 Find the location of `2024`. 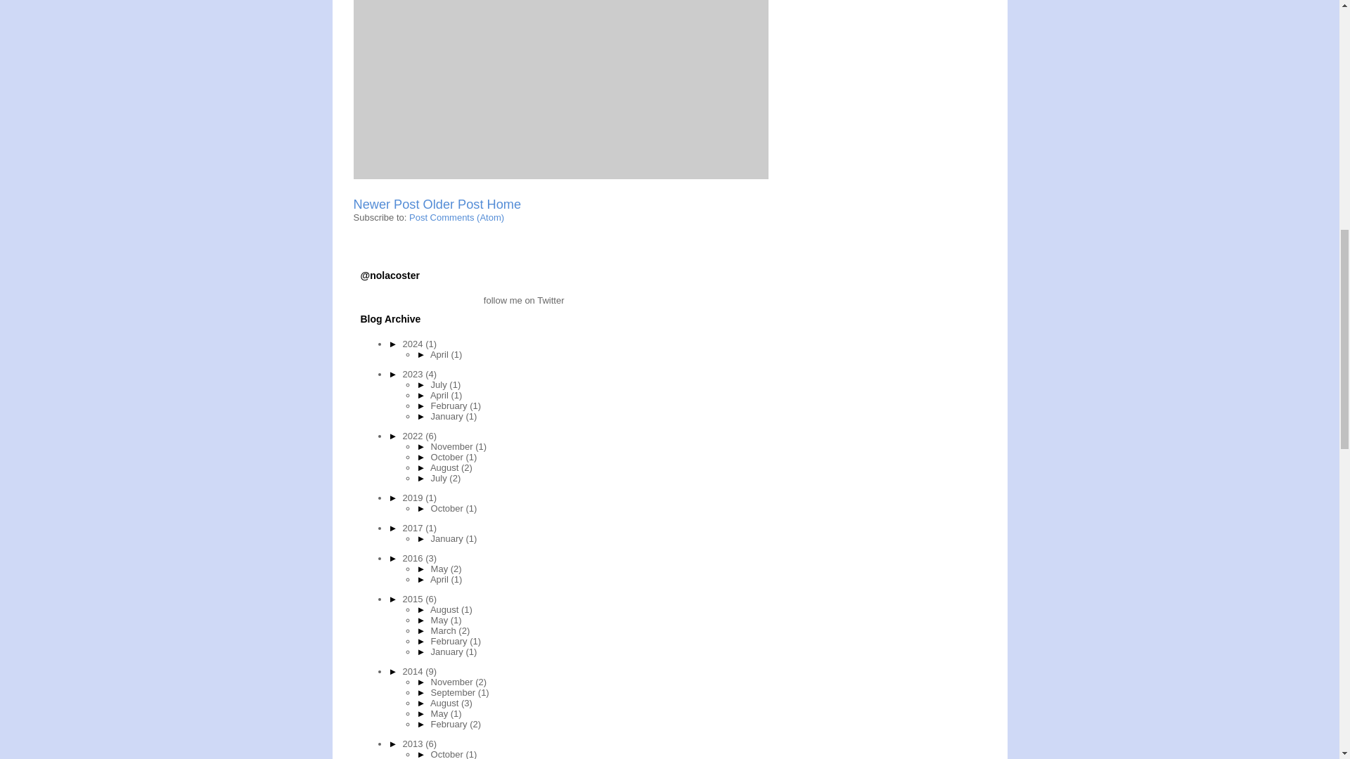

2024 is located at coordinates (414, 343).